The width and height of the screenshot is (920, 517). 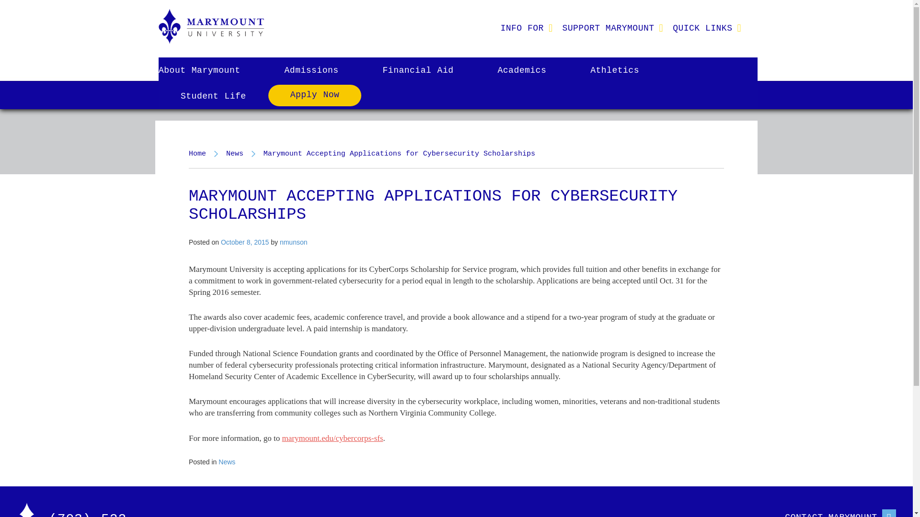 What do you see at coordinates (608, 28) in the screenshot?
I see `SUPPORT MARYMOUNT` at bounding box center [608, 28].